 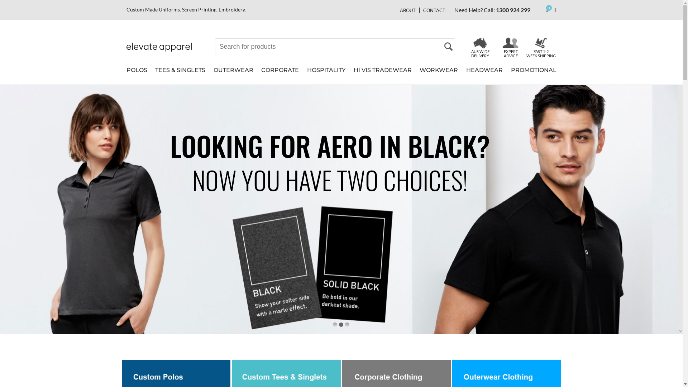 What do you see at coordinates (180, 74) in the screenshot?
I see `TEES & SINGLETS` at bounding box center [180, 74].